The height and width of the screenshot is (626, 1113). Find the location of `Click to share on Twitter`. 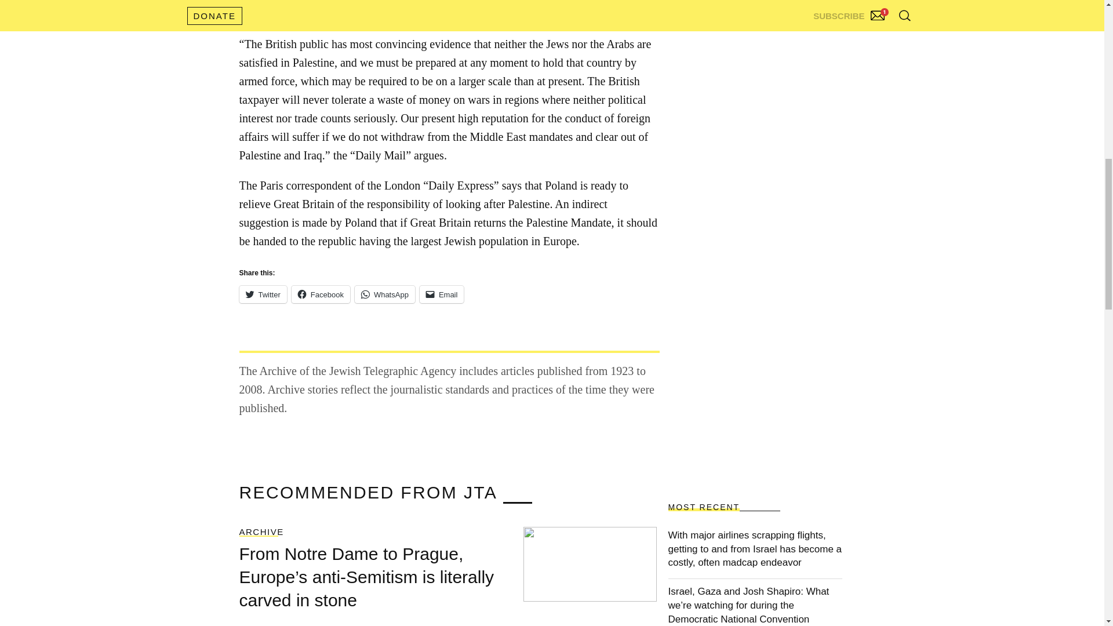

Click to share on Twitter is located at coordinates (262, 294).